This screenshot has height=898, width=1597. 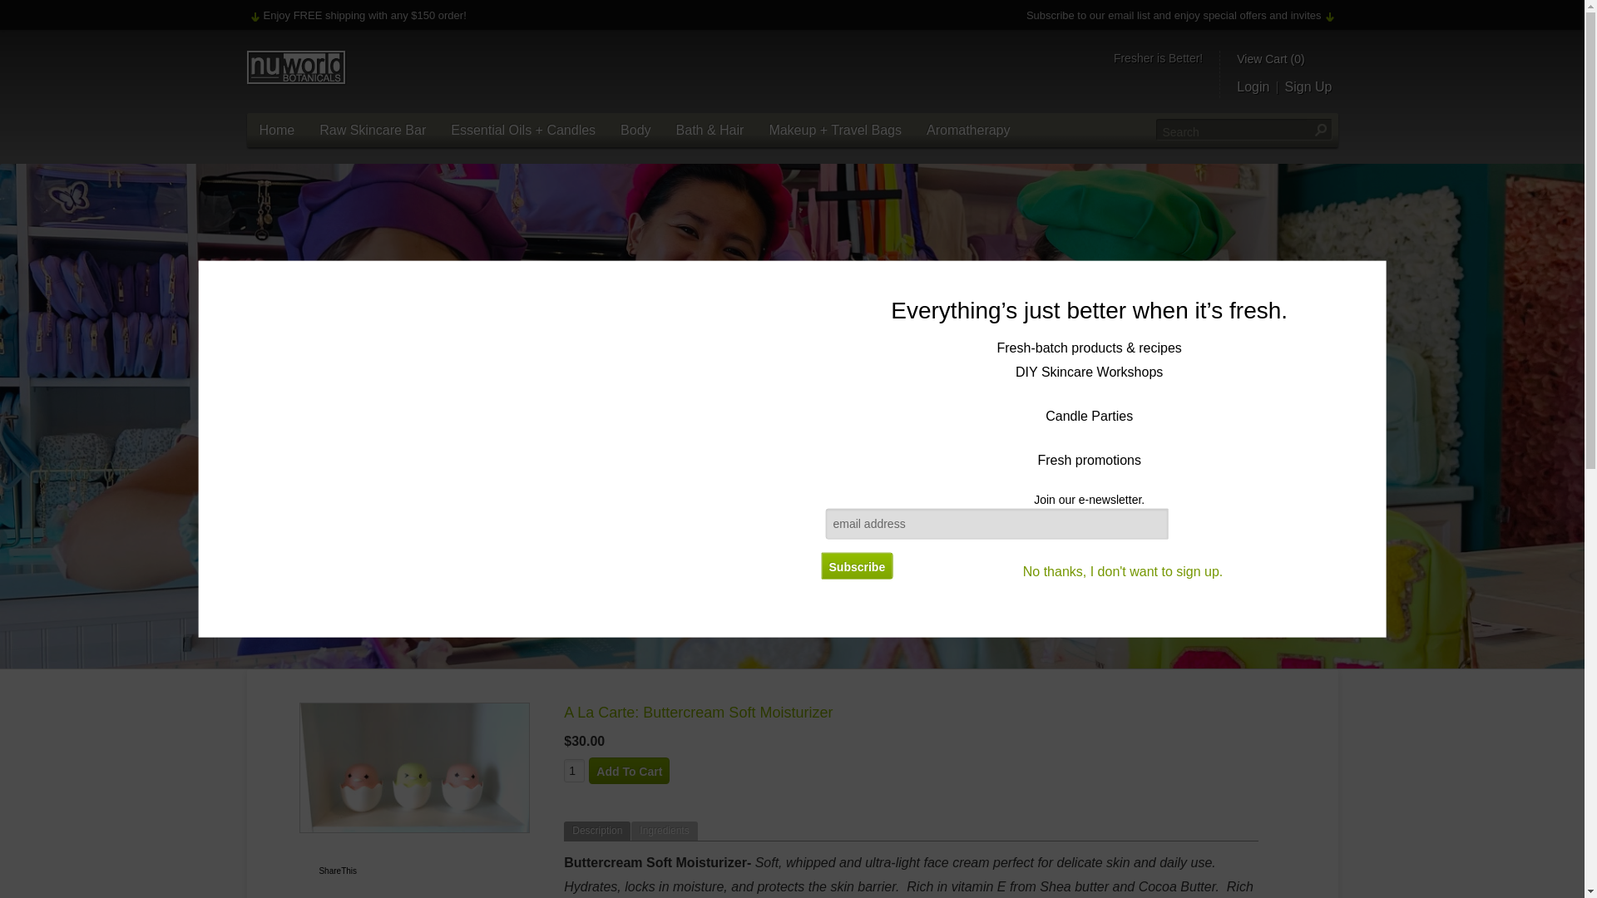 I want to click on Aromatherapy, so click(x=968, y=130).